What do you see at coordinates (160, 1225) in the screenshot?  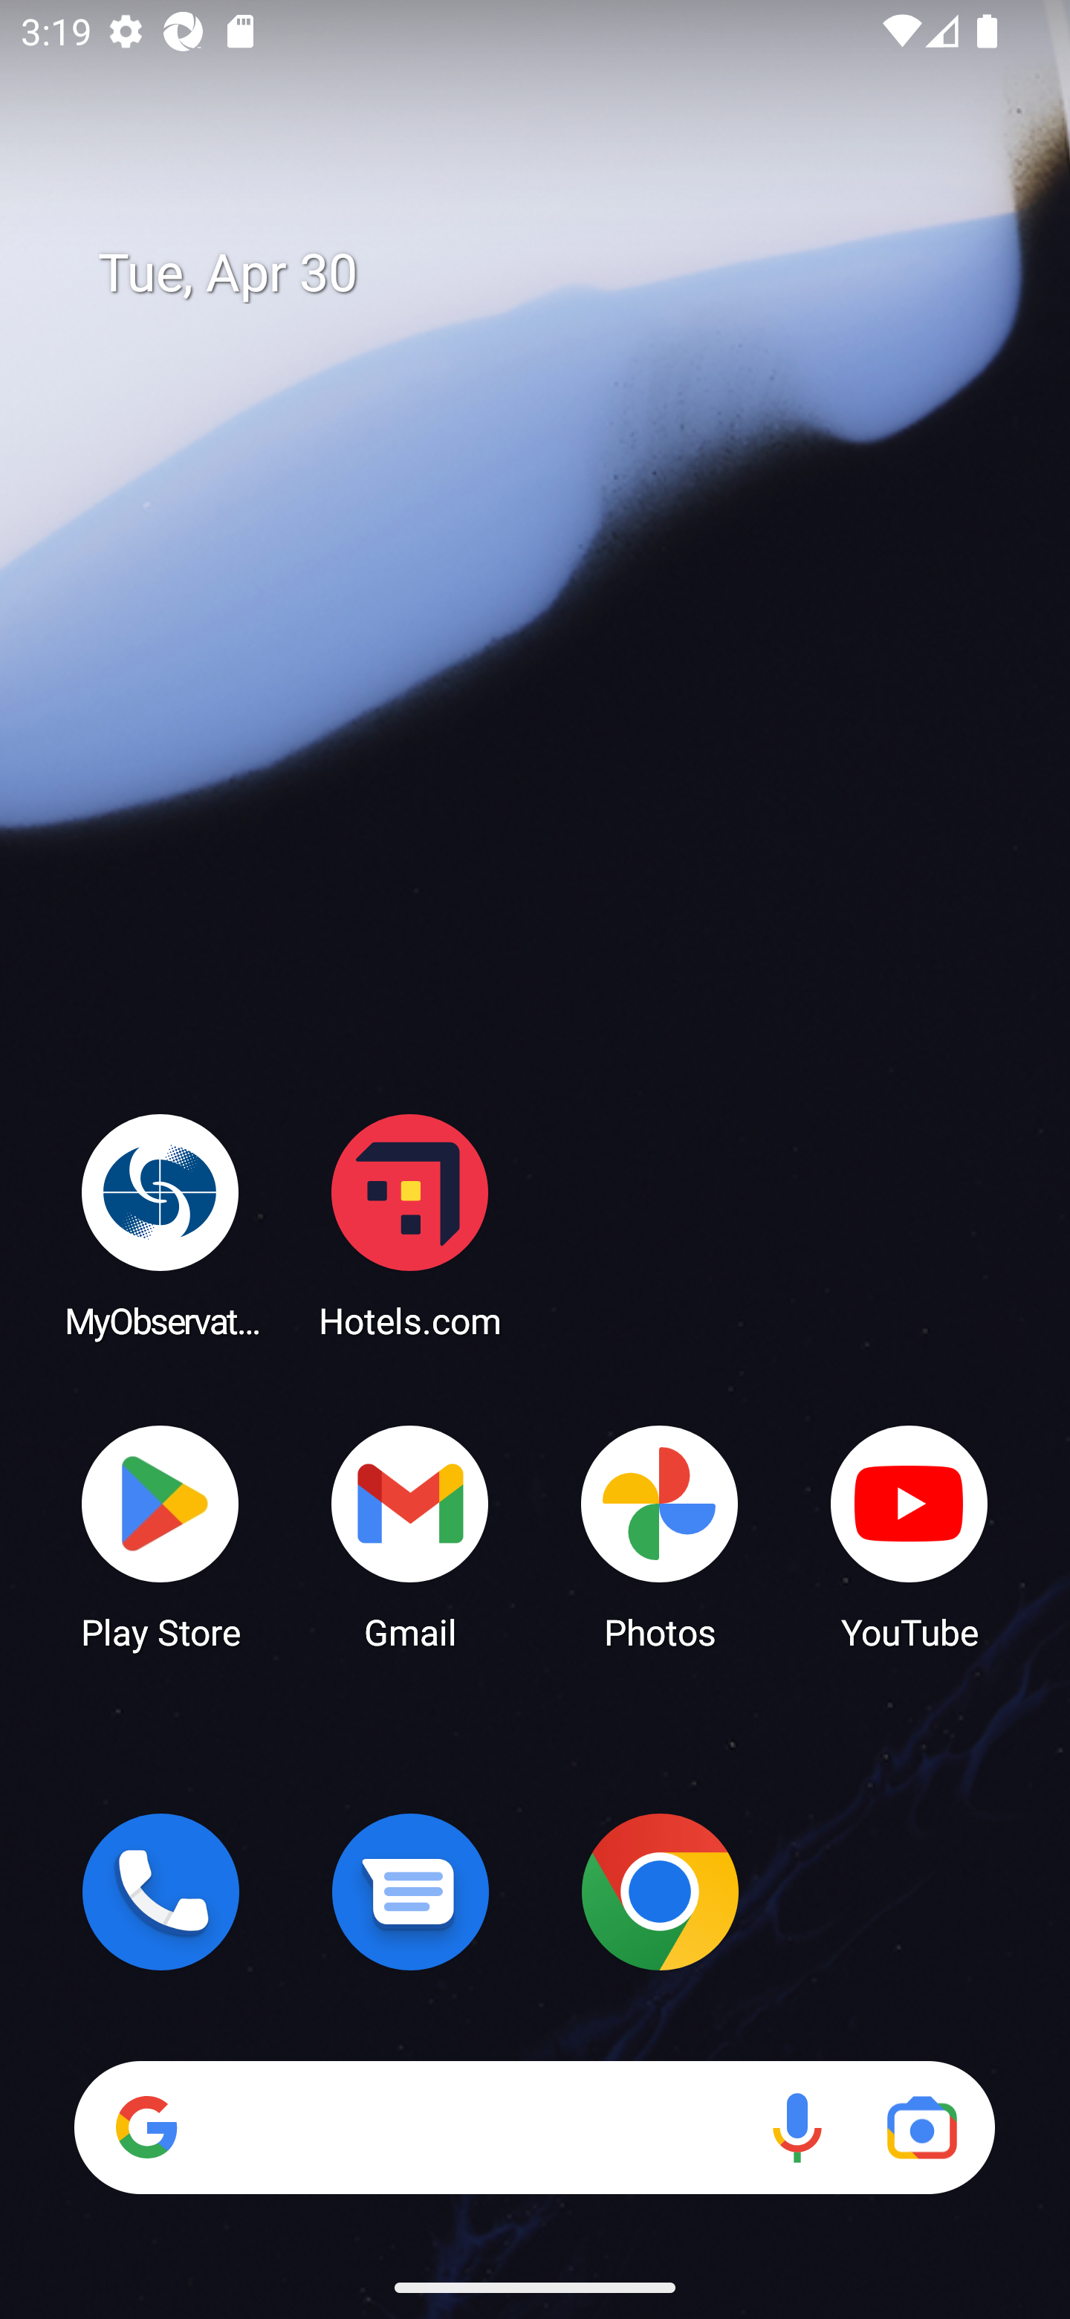 I see `MyObservatory` at bounding box center [160, 1225].